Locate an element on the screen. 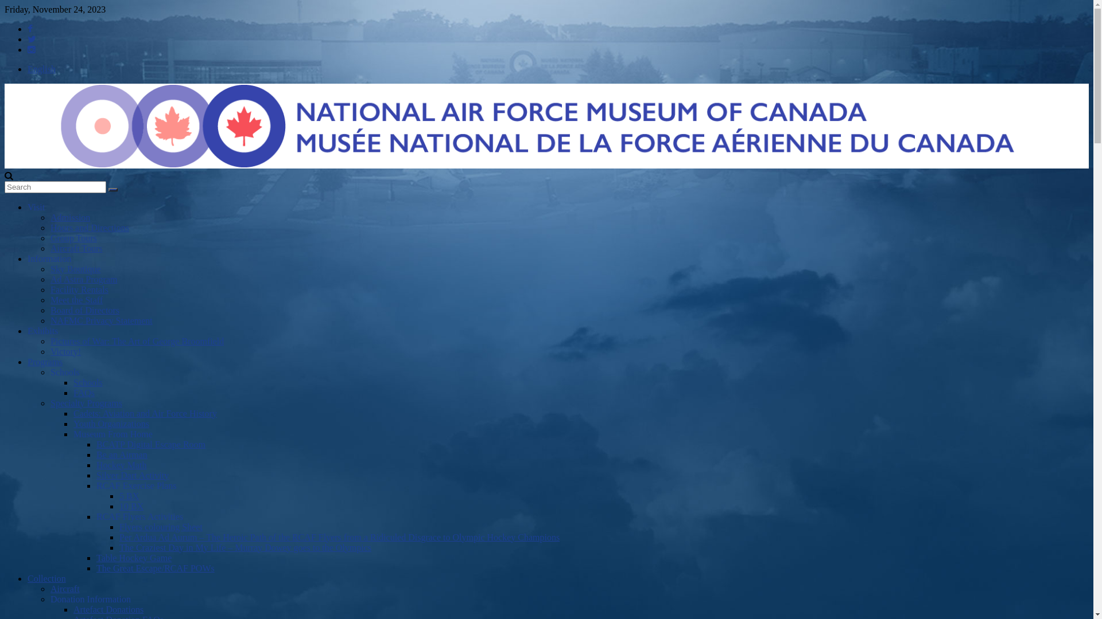  Artefact Donations is located at coordinates (108, 610).